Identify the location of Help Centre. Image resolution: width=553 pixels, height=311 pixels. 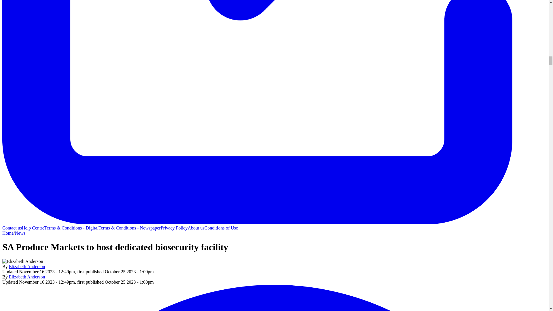
(33, 228).